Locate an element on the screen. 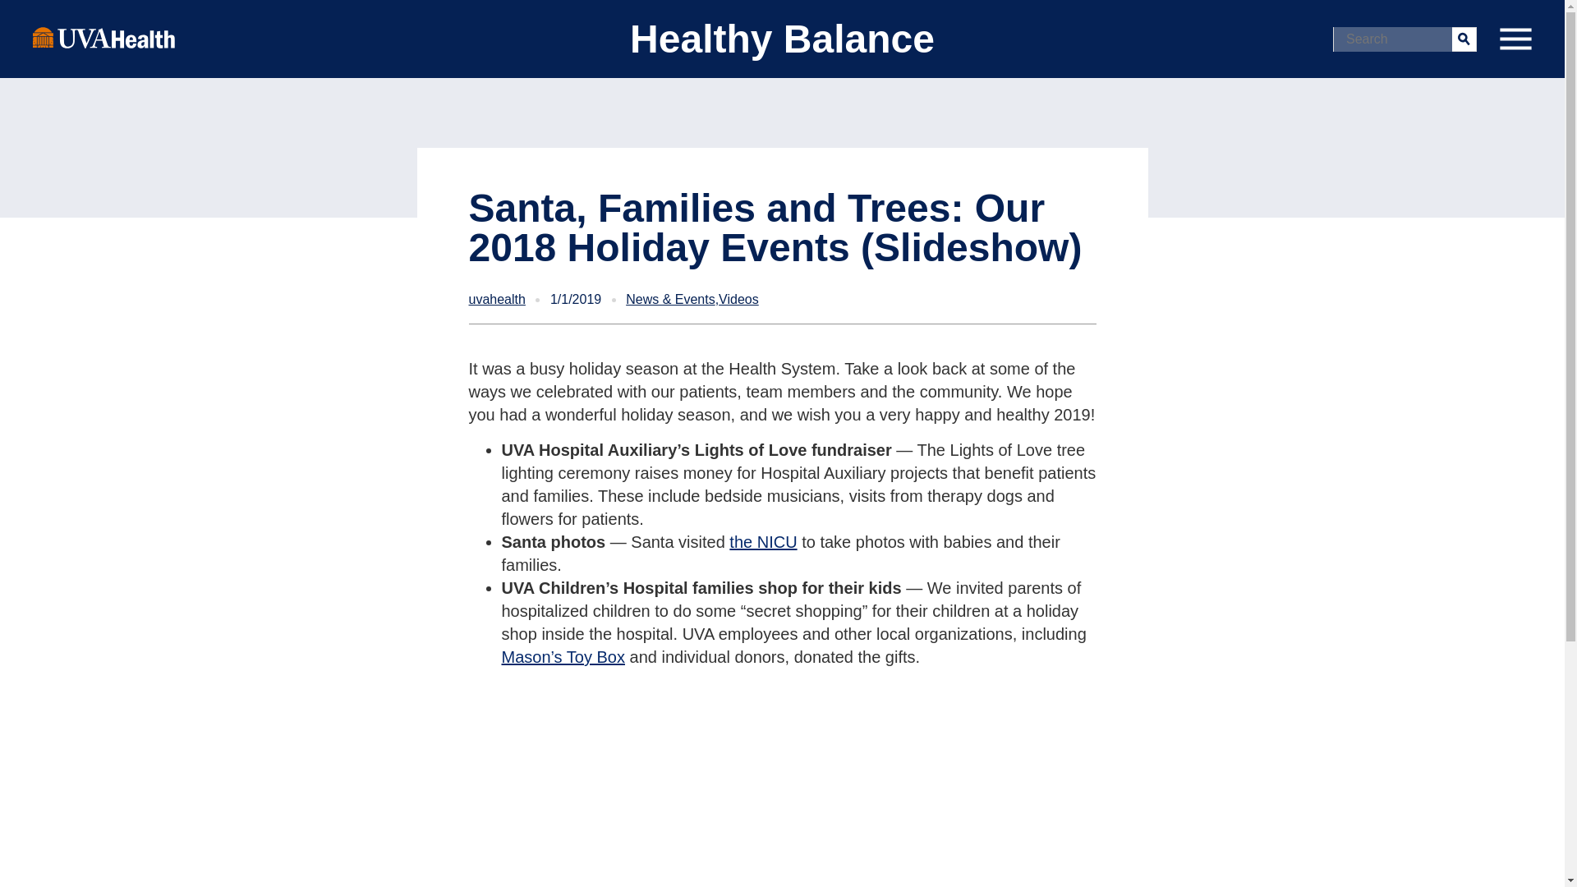 Image resolution: width=1577 pixels, height=887 pixels. Healthy Balance is located at coordinates (782, 39).